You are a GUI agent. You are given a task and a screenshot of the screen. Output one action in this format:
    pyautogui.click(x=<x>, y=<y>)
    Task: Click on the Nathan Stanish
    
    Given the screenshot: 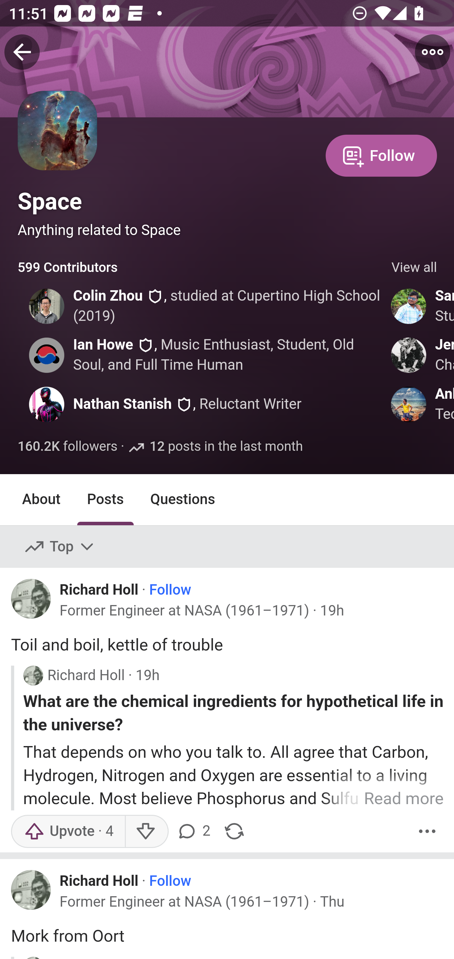 What is the action you would take?
    pyautogui.click(x=122, y=404)
    